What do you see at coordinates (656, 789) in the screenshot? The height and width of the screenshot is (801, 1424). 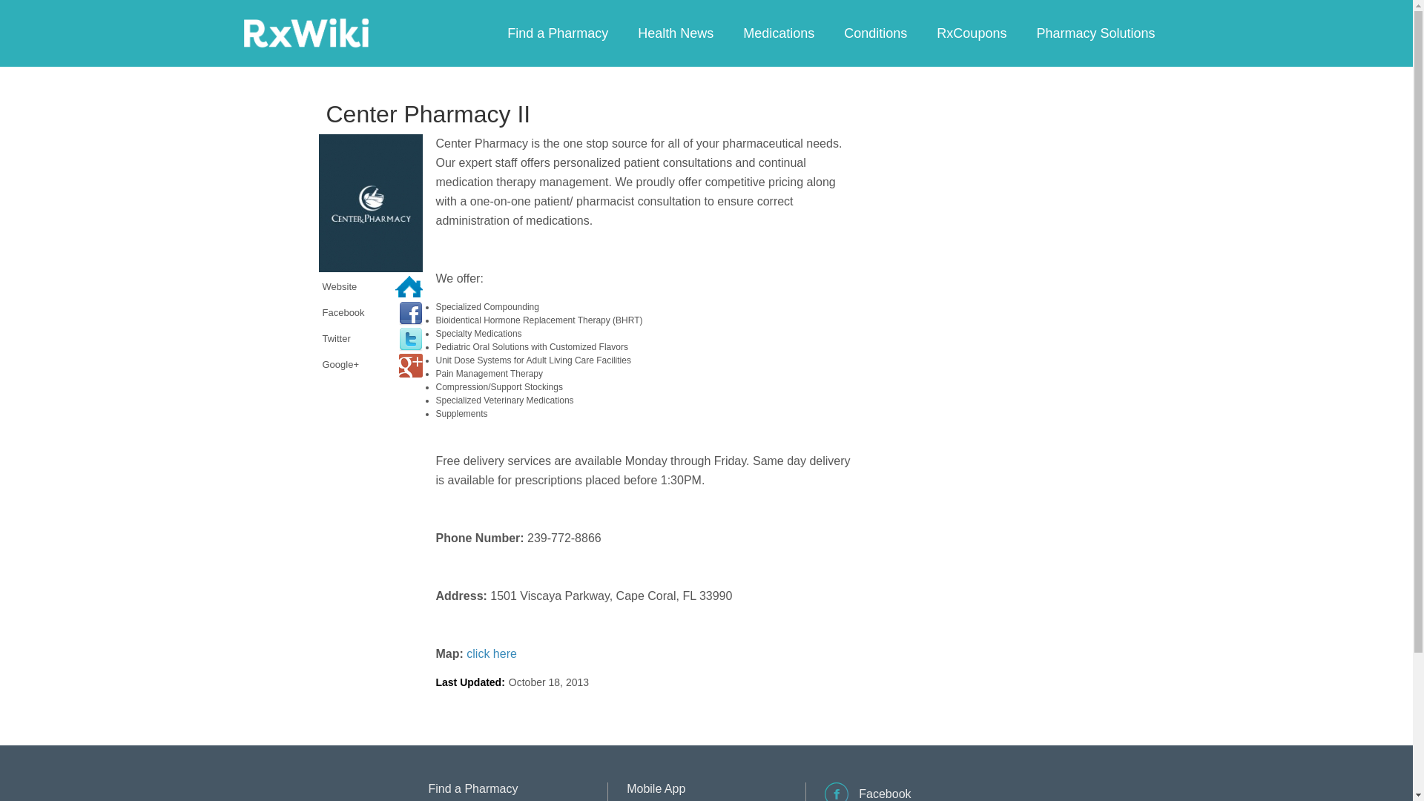 I see `Mobile App` at bounding box center [656, 789].